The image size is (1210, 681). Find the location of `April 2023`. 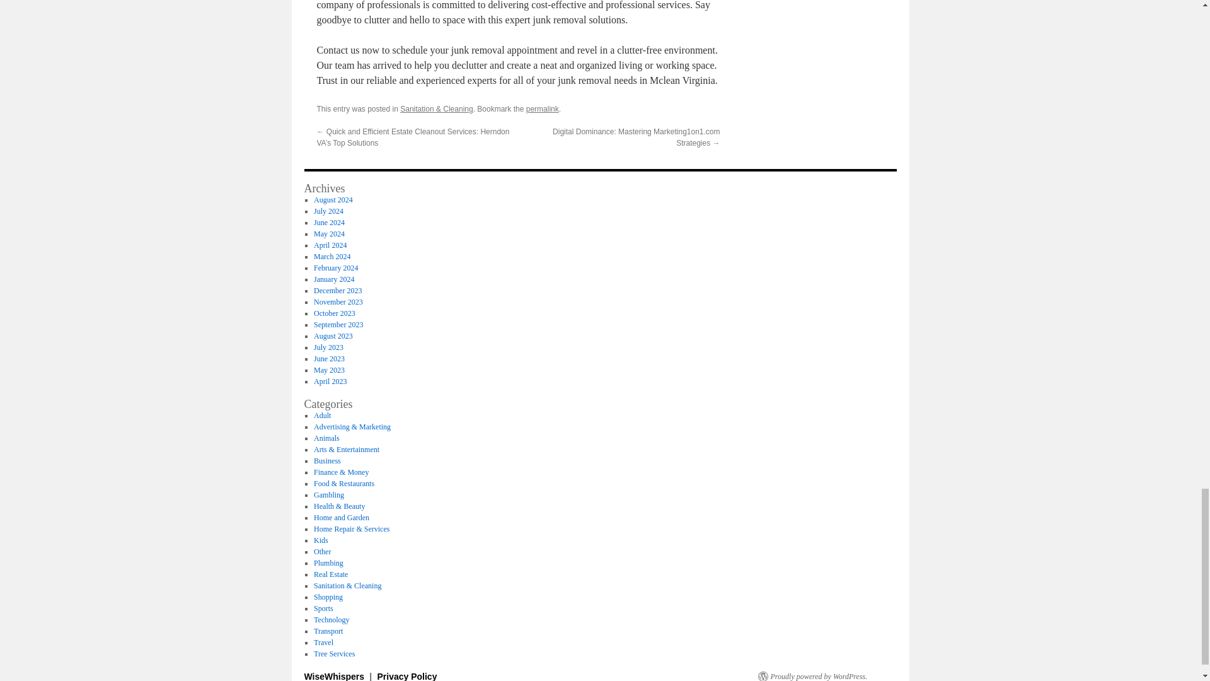

April 2023 is located at coordinates (330, 381).